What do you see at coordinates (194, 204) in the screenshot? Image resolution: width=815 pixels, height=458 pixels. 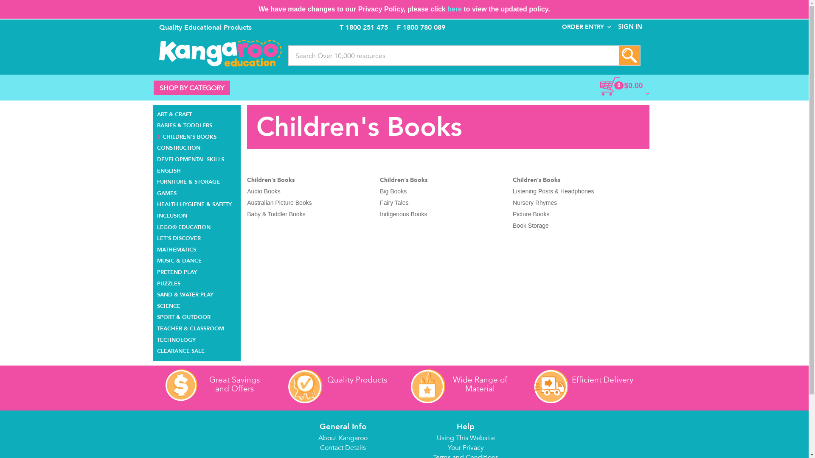 I see `HEALTH HYGIENE & SAFETY` at bounding box center [194, 204].